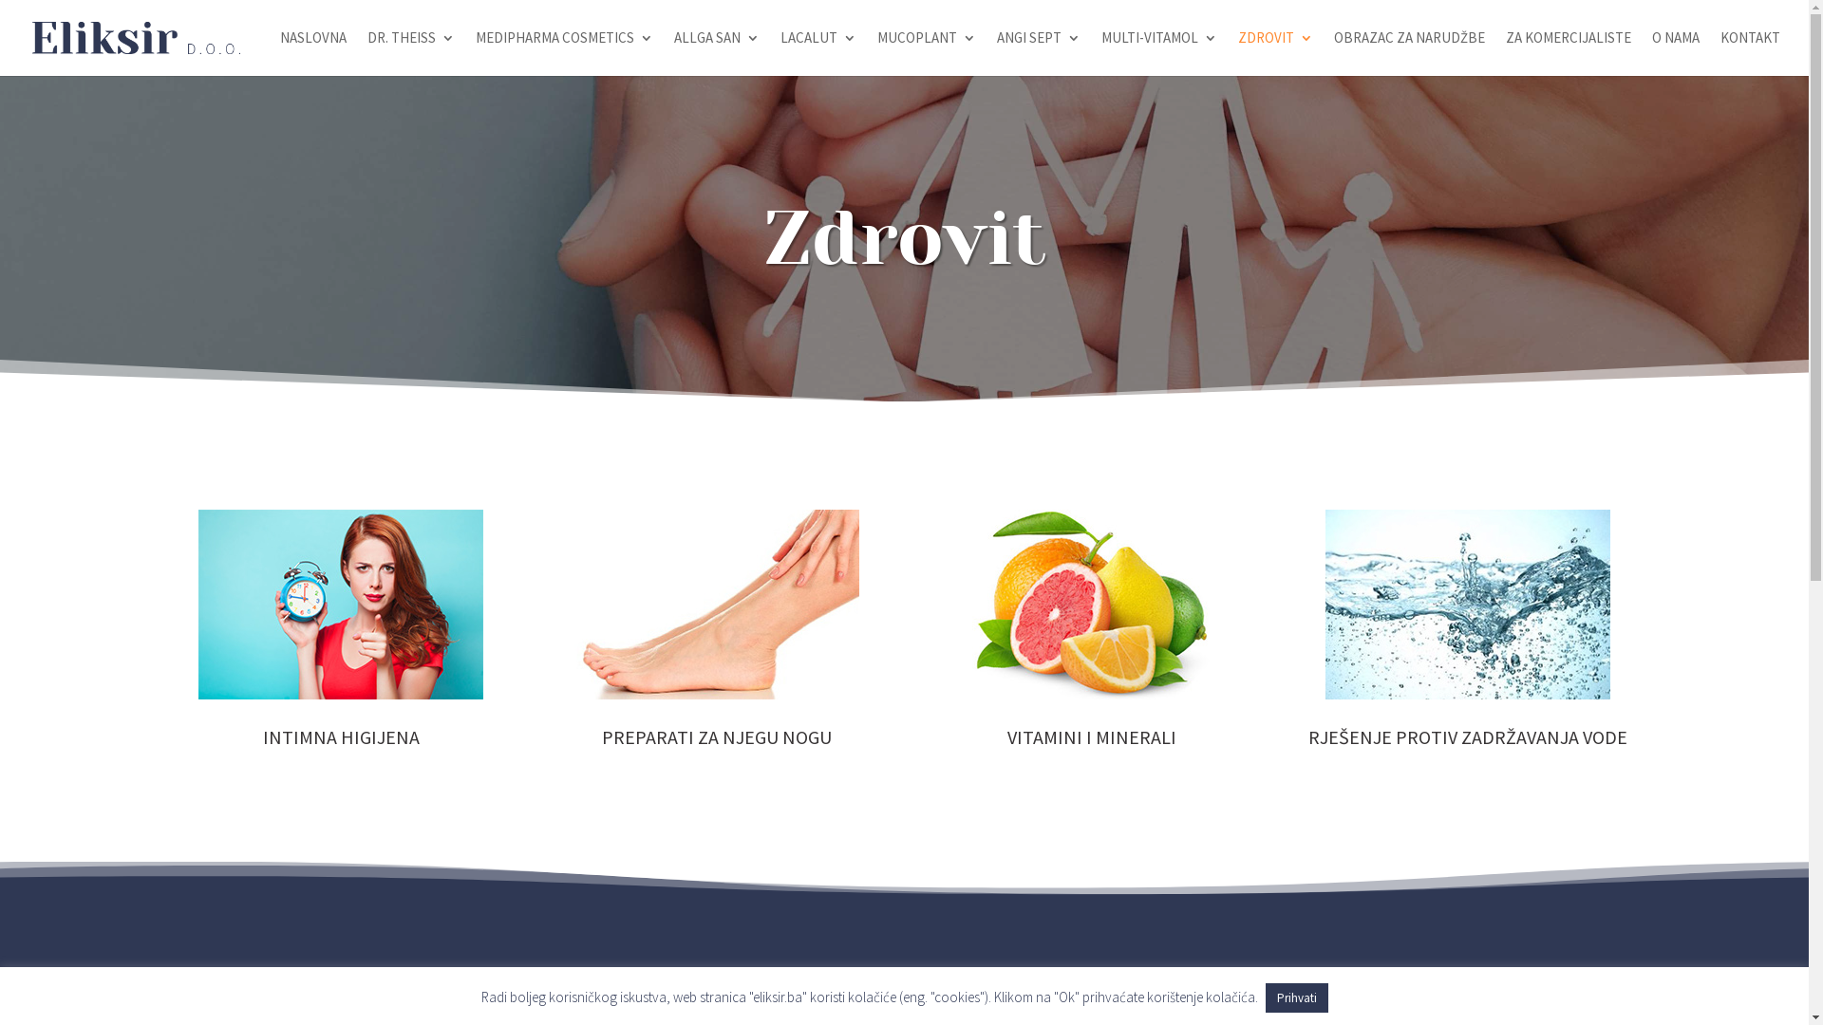 Image resolution: width=1823 pixels, height=1025 pixels. What do you see at coordinates (564, 53) in the screenshot?
I see `MEDIPHARMA COSMETICS` at bounding box center [564, 53].